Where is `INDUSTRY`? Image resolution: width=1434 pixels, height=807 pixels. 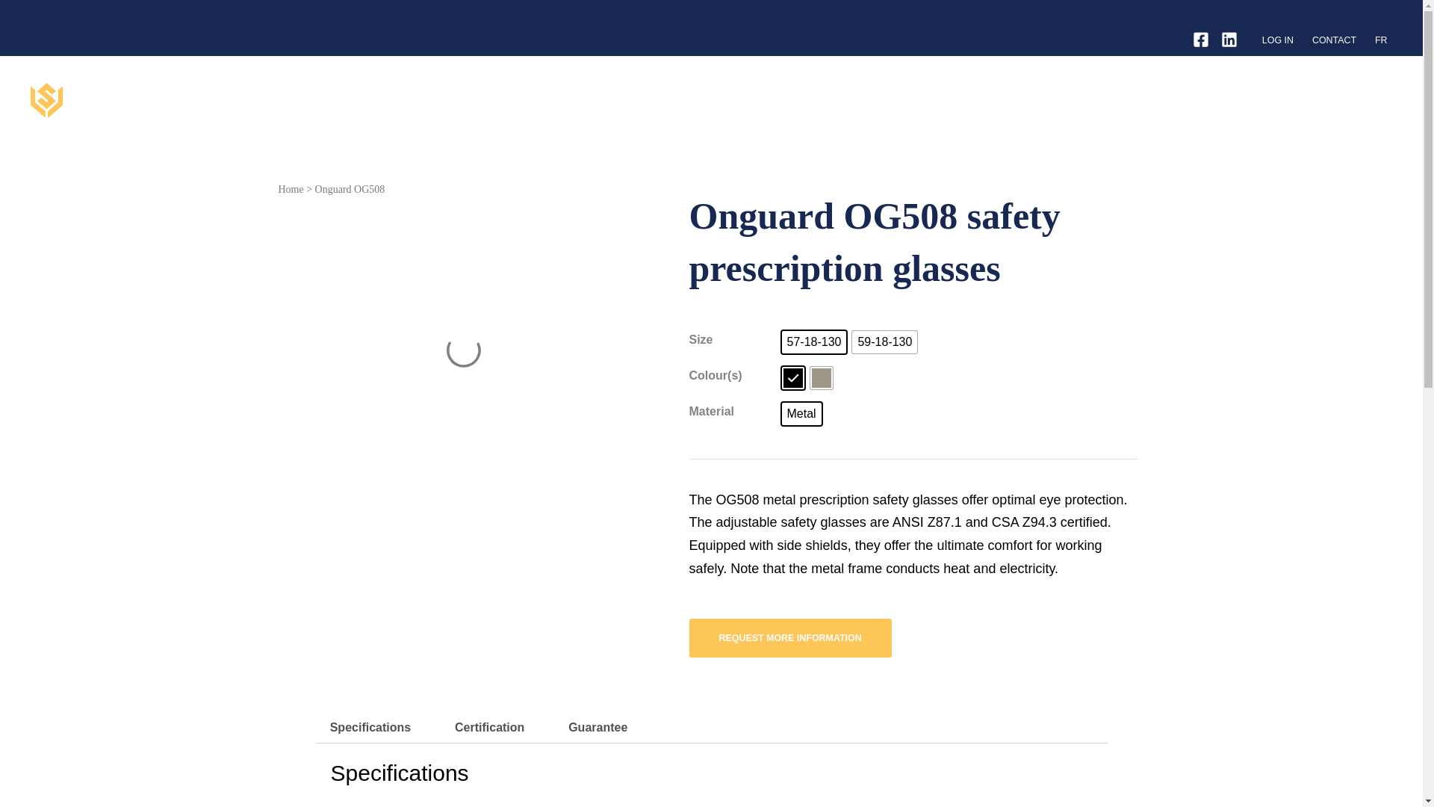 INDUSTRY is located at coordinates (1108, 100).